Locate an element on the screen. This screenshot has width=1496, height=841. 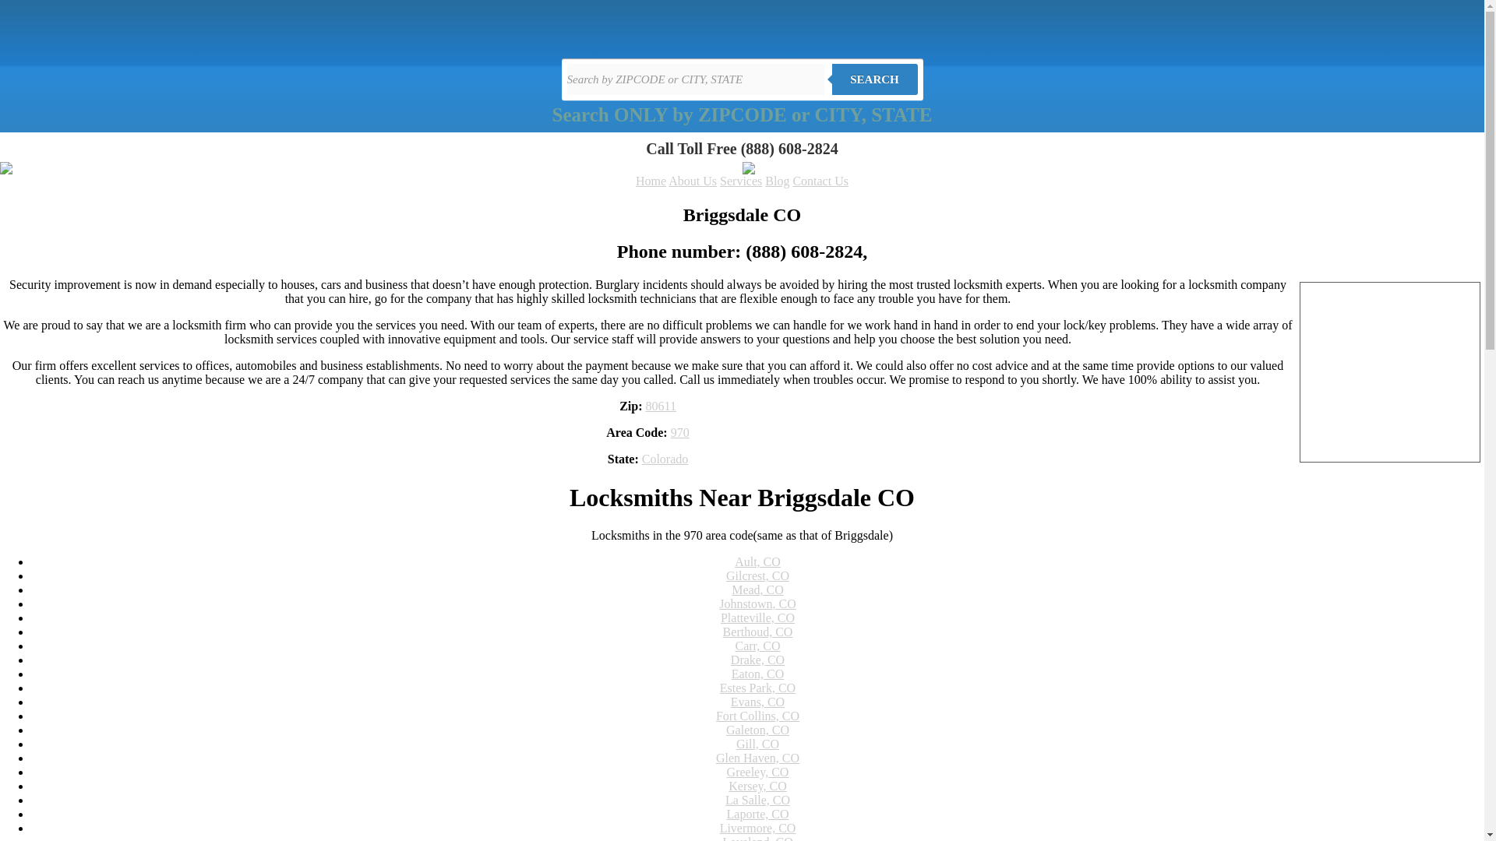
Laporte, CO is located at coordinates (757, 814).